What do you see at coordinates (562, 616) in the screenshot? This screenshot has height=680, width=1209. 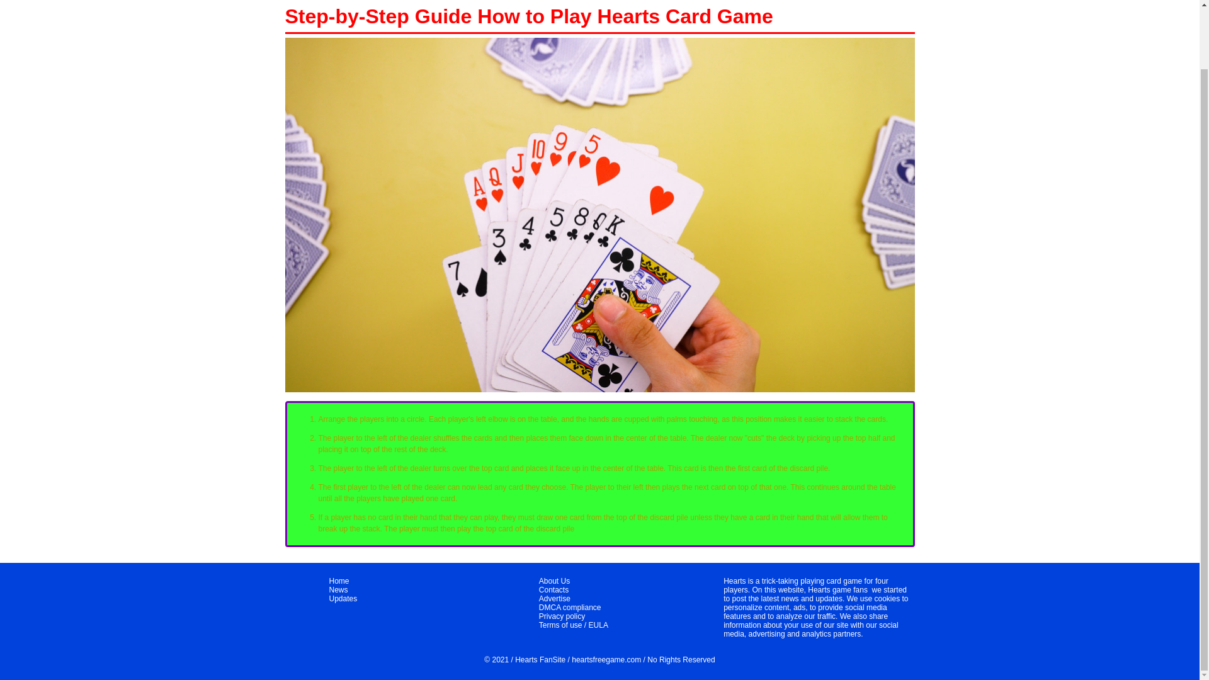 I see `Privacy policy` at bounding box center [562, 616].